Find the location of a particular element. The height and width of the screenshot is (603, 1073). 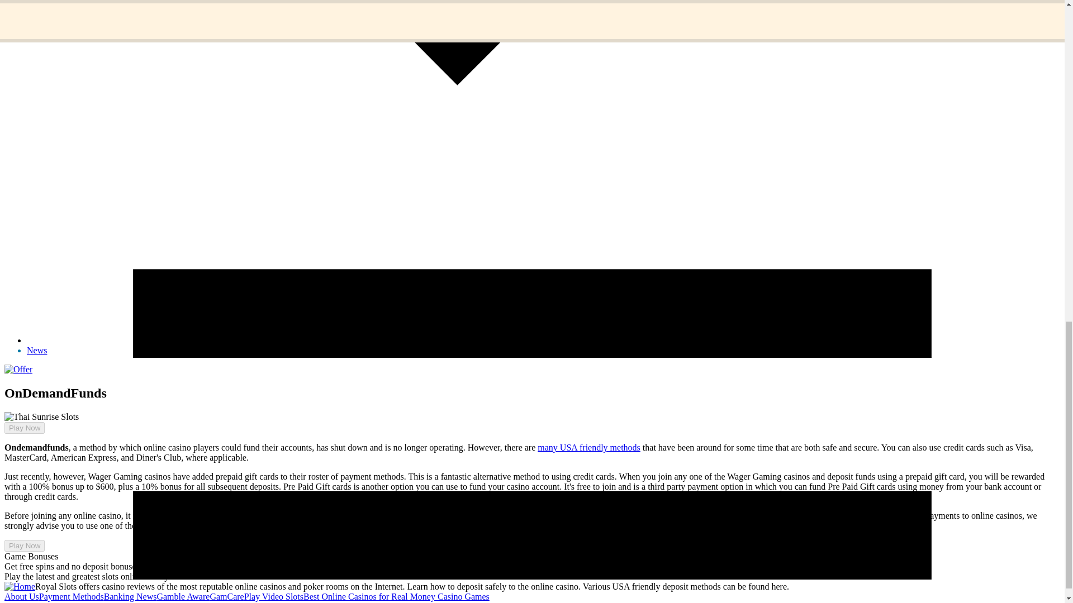

Payment Methods is located at coordinates (72, 596).